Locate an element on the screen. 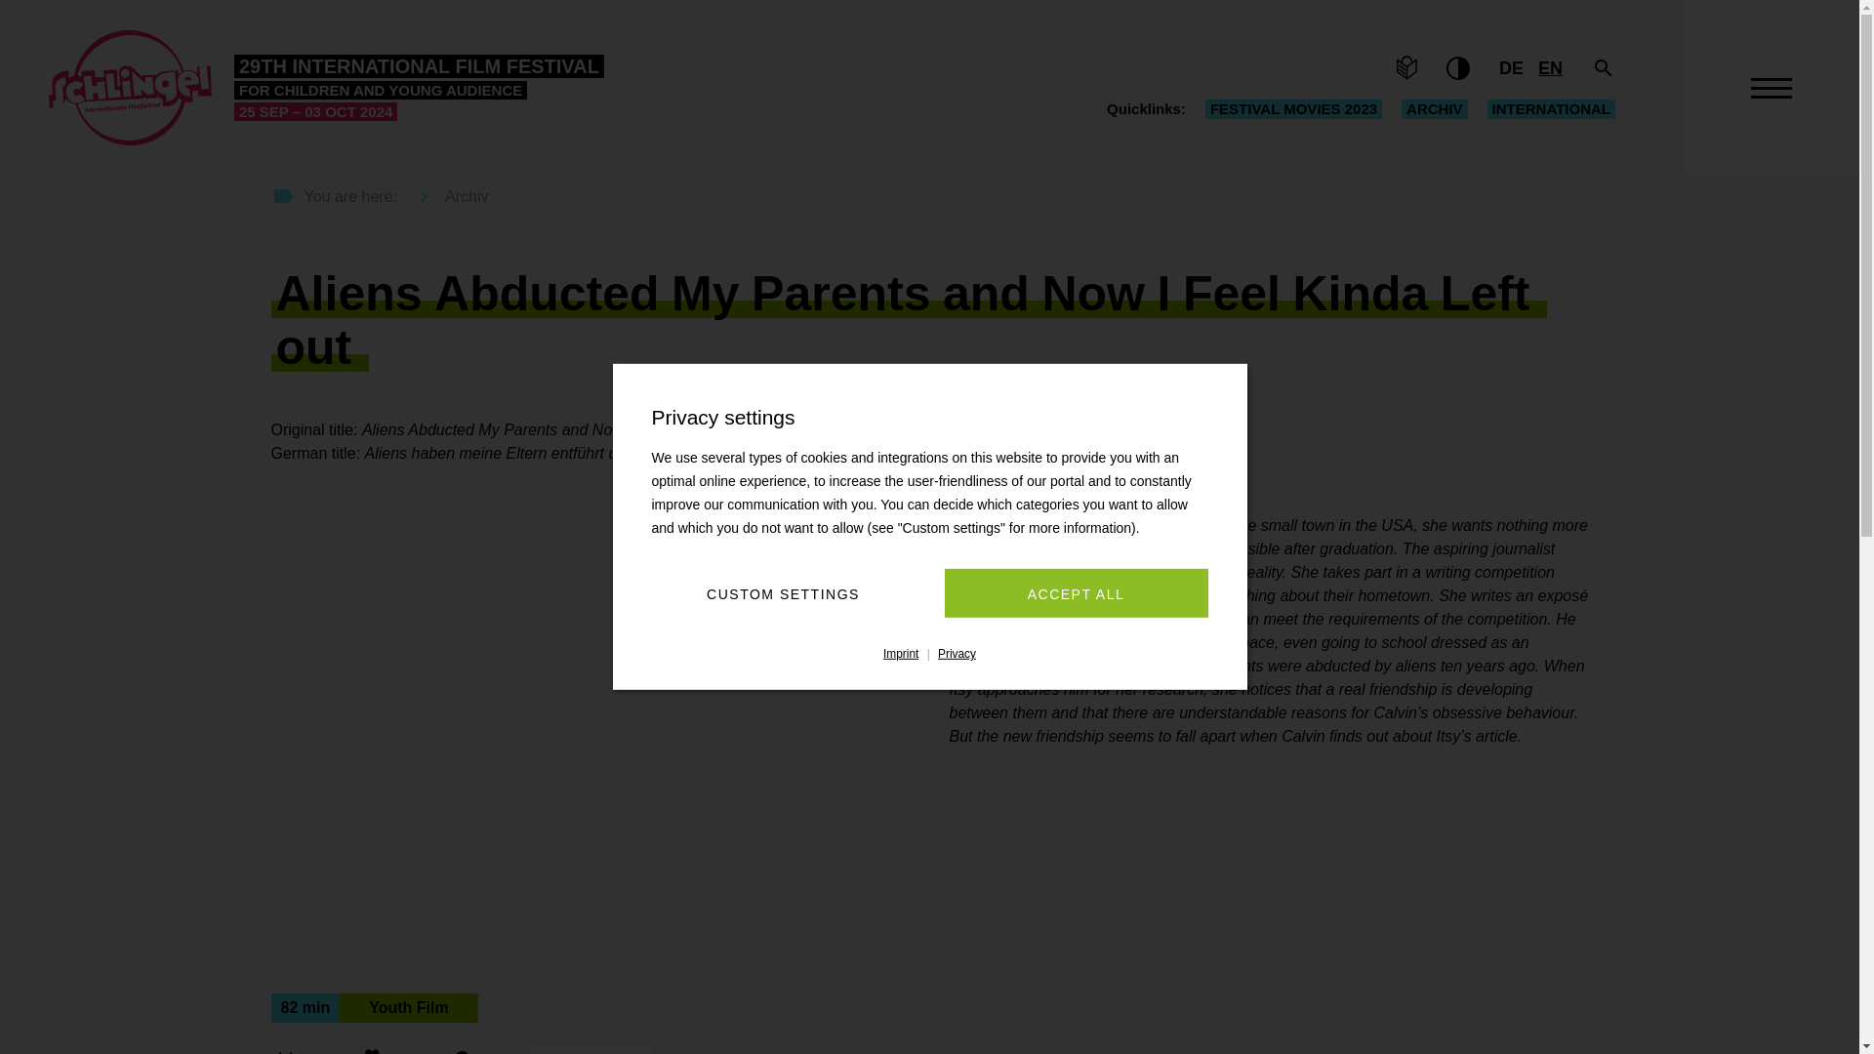  Currently selected: english version is located at coordinates (1550, 68).